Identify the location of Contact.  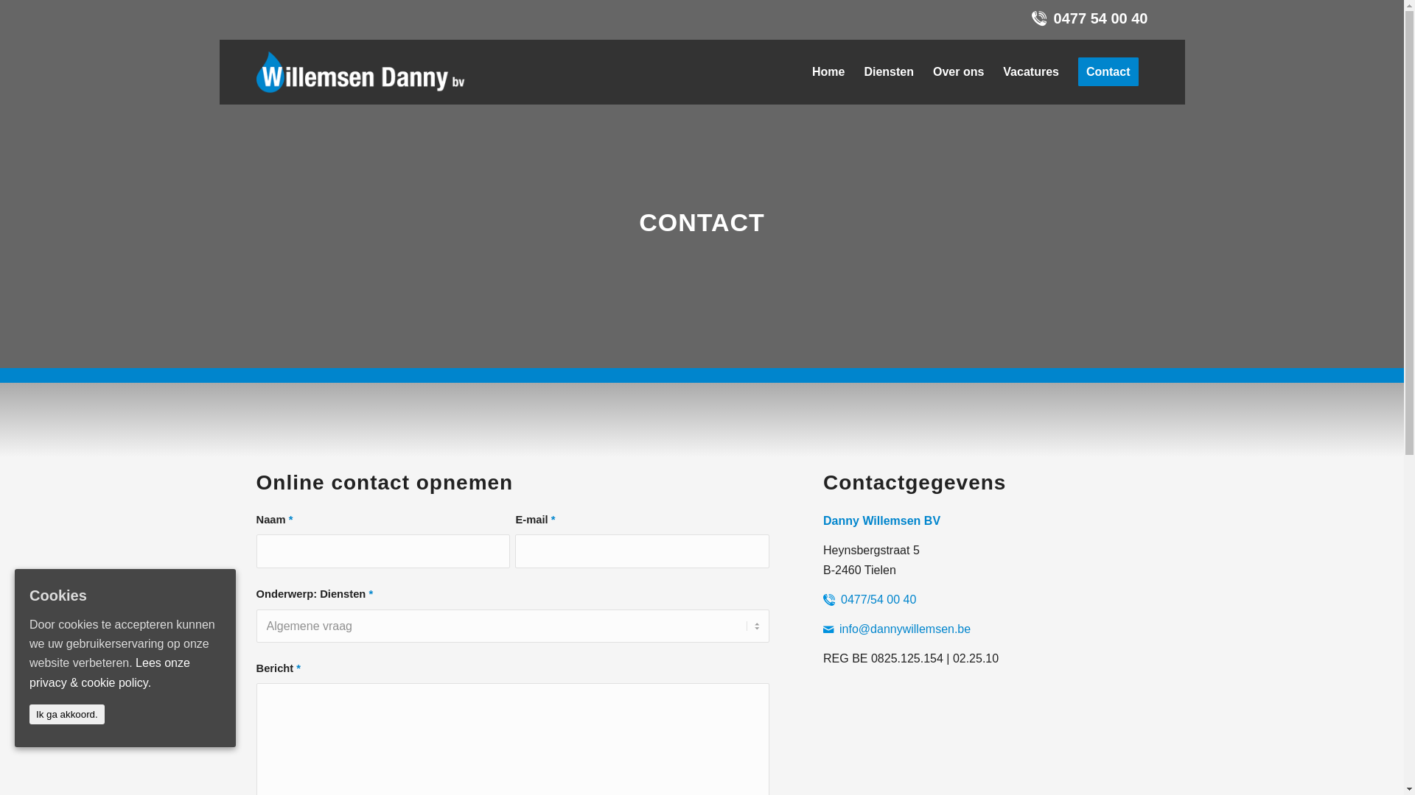
(1108, 72).